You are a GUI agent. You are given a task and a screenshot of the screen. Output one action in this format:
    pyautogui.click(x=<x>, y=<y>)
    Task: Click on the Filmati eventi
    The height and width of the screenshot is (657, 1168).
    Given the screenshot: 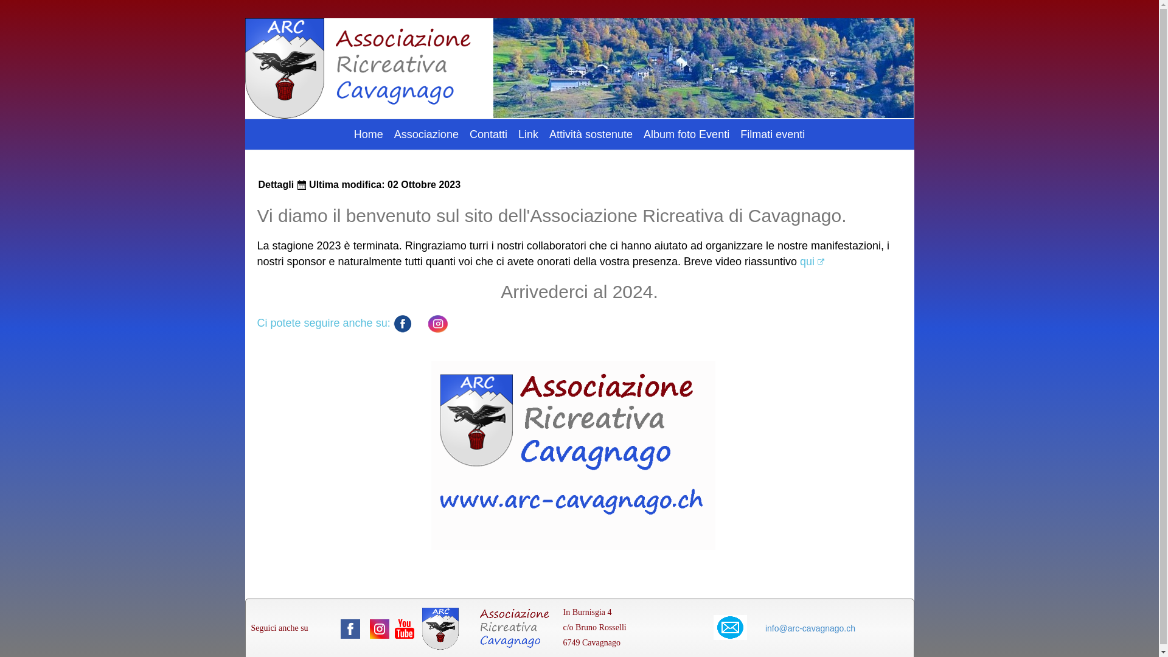 What is the action you would take?
    pyautogui.click(x=773, y=134)
    